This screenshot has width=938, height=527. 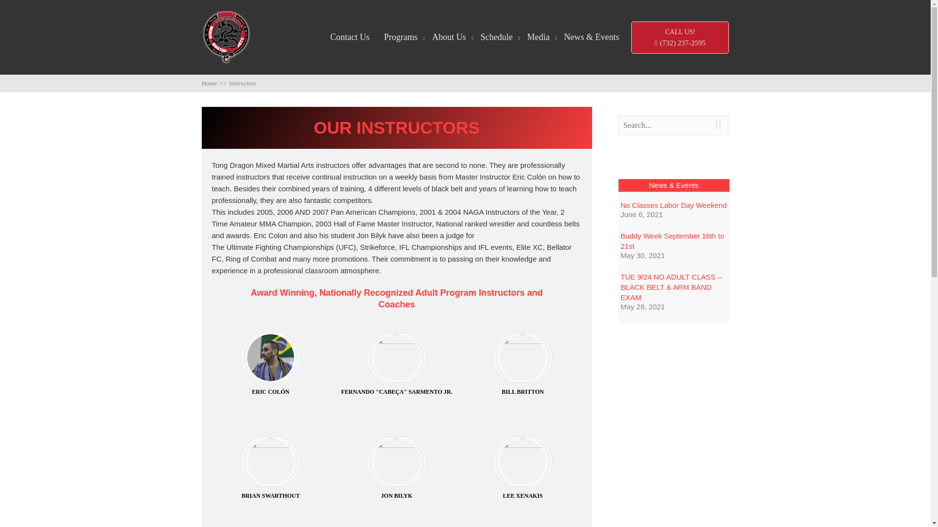 What do you see at coordinates (271, 461) in the screenshot?
I see `brian` at bounding box center [271, 461].